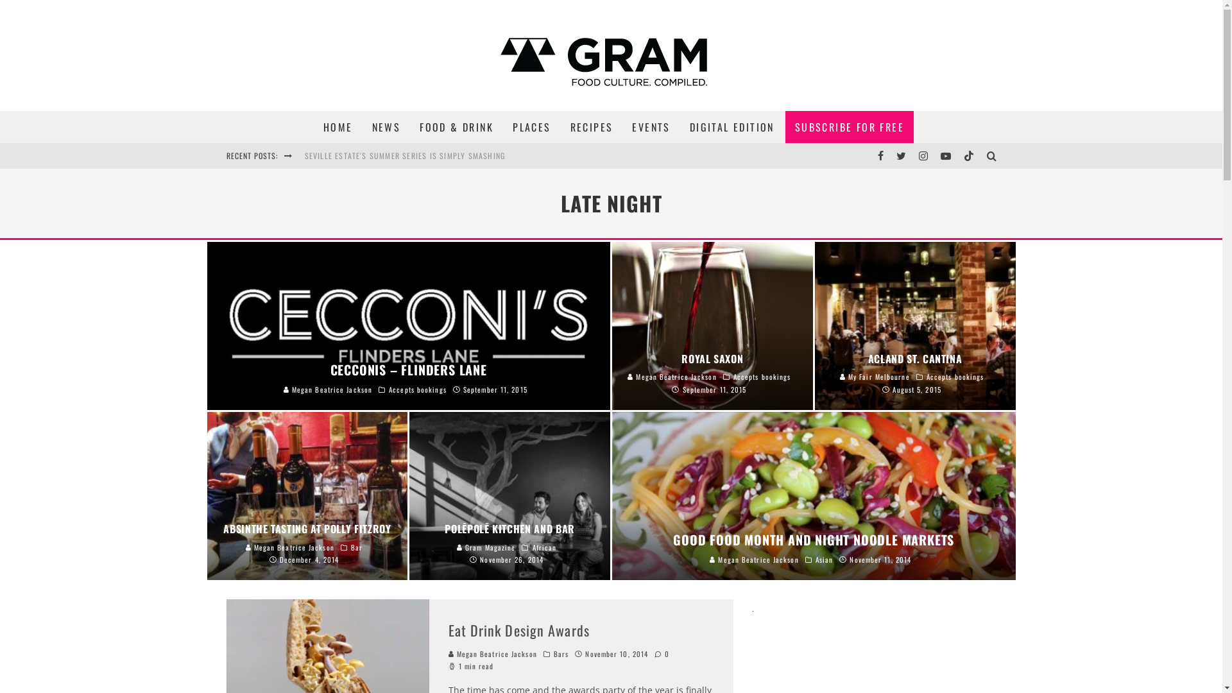 Image resolution: width=1232 pixels, height=693 pixels. What do you see at coordinates (457, 127) in the screenshot?
I see `FOOD & DRINK` at bounding box center [457, 127].